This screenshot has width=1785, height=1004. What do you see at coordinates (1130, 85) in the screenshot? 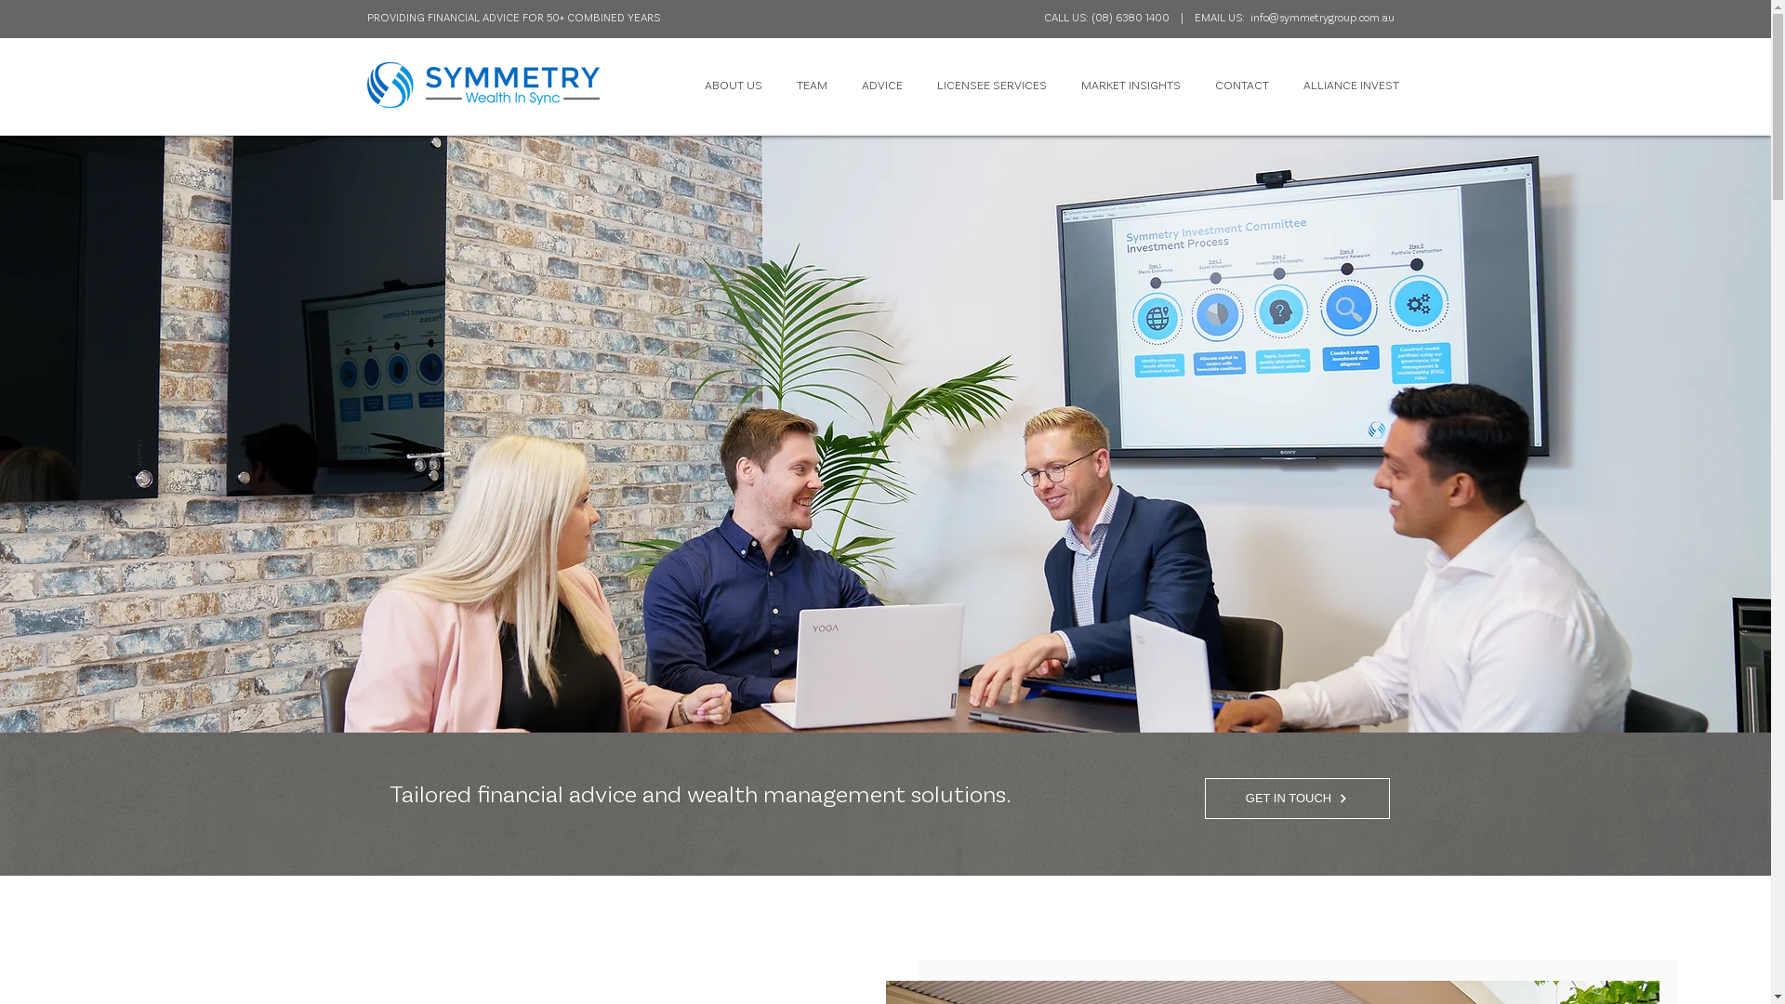
I see `MARKET INSIGHTS` at bounding box center [1130, 85].